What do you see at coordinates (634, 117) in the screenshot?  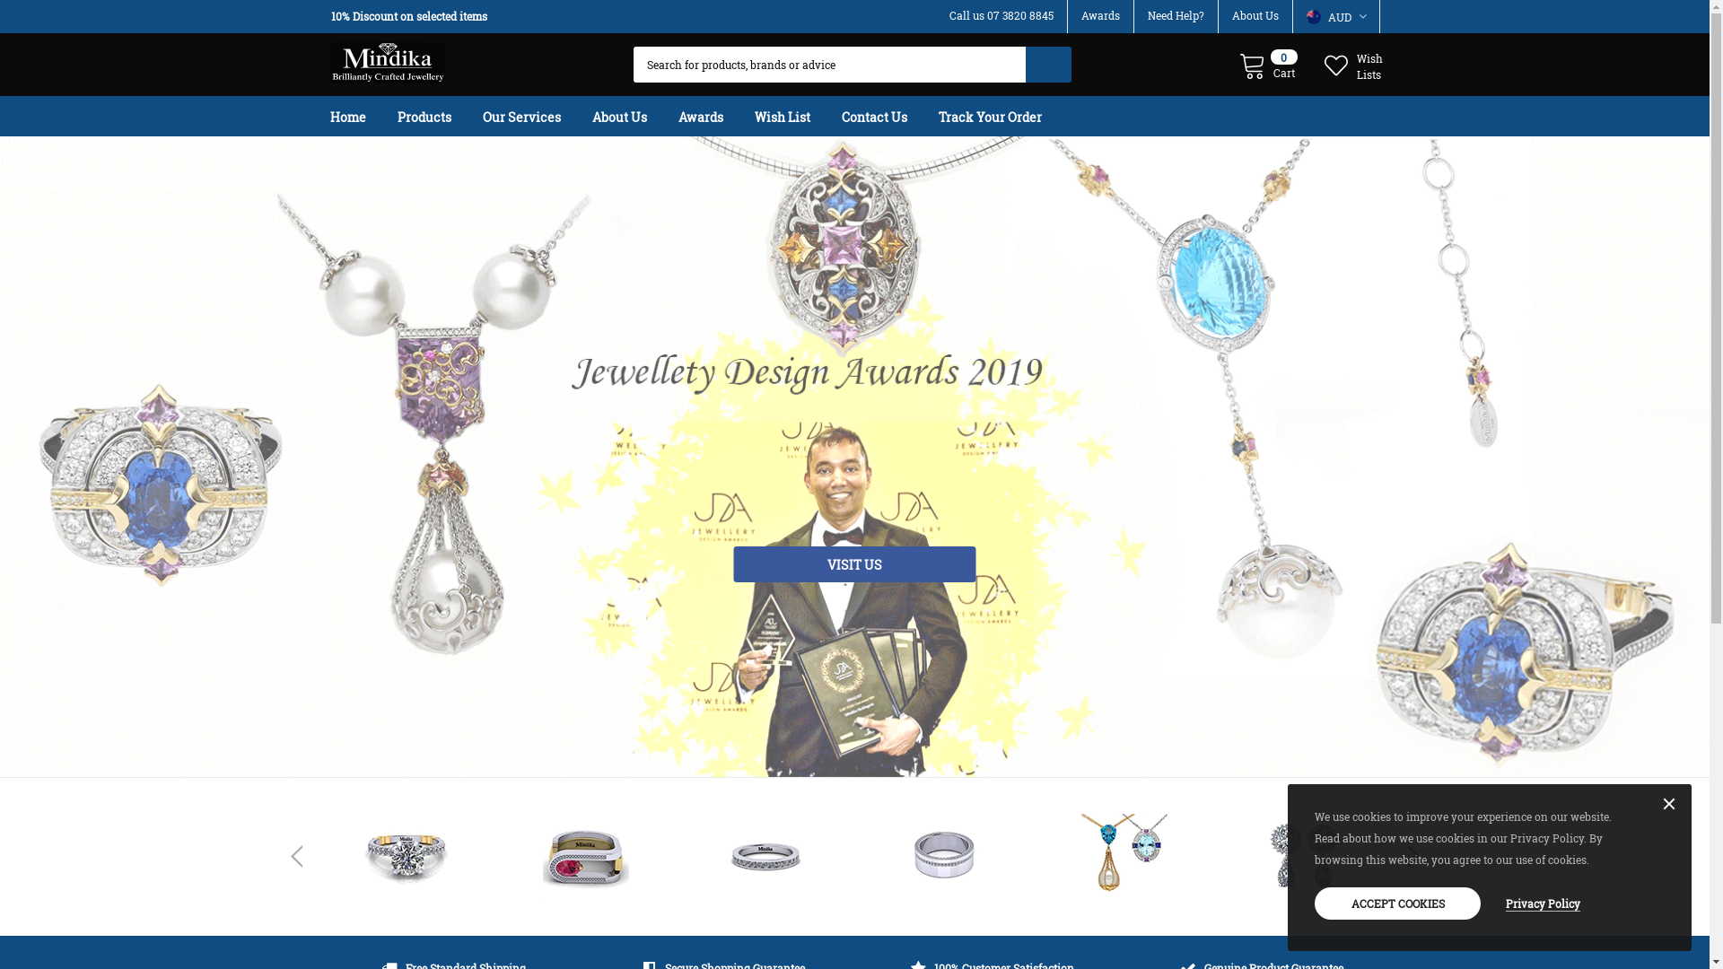 I see `About Us` at bounding box center [634, 117].